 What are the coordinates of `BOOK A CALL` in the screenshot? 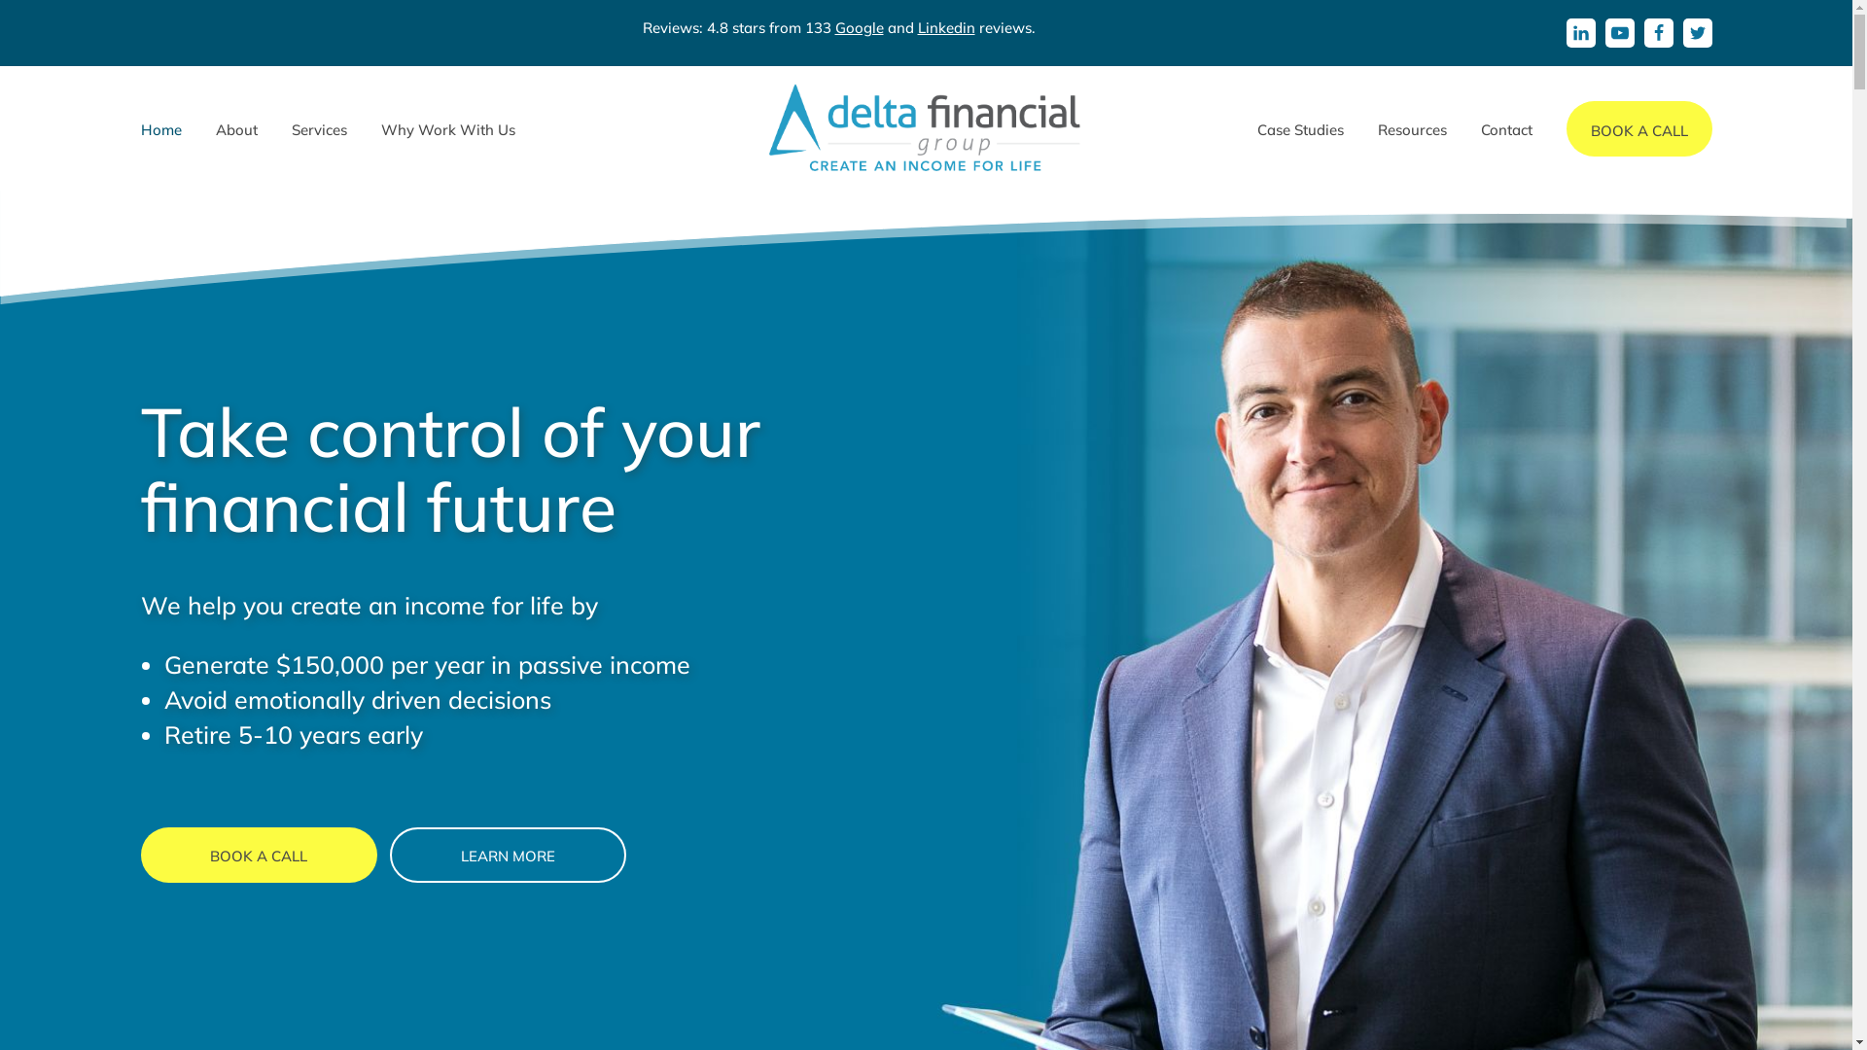 It's located at (259, 856).